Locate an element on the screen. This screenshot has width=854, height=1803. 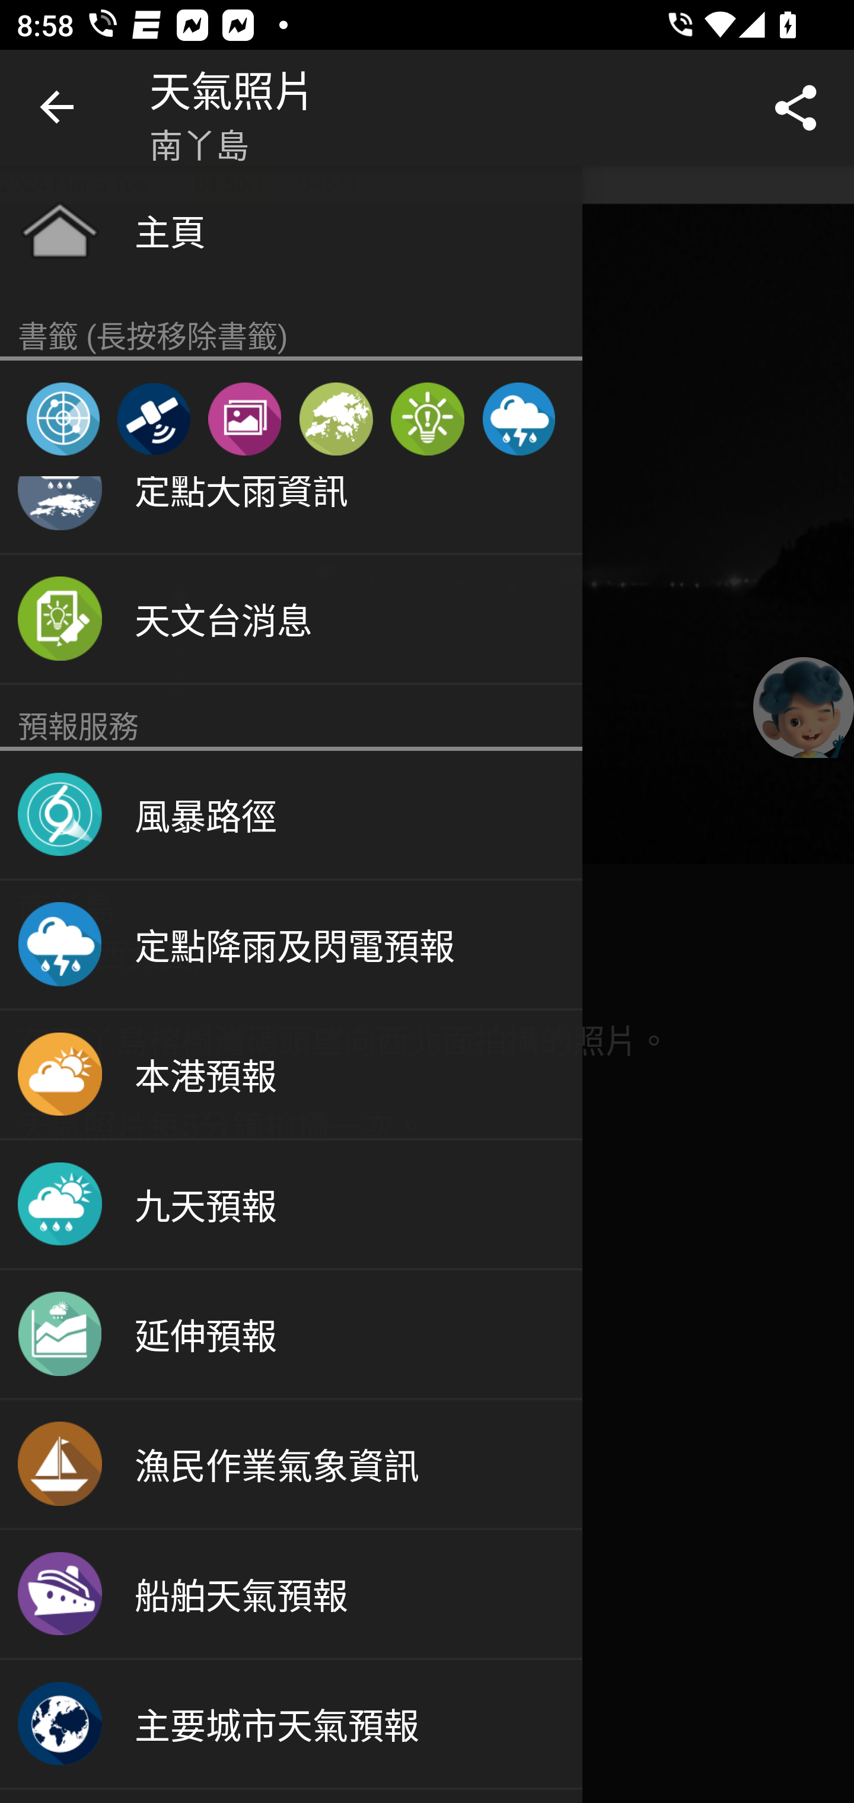
定點降雨及閃電預報 is located at coordinates (291, 945).